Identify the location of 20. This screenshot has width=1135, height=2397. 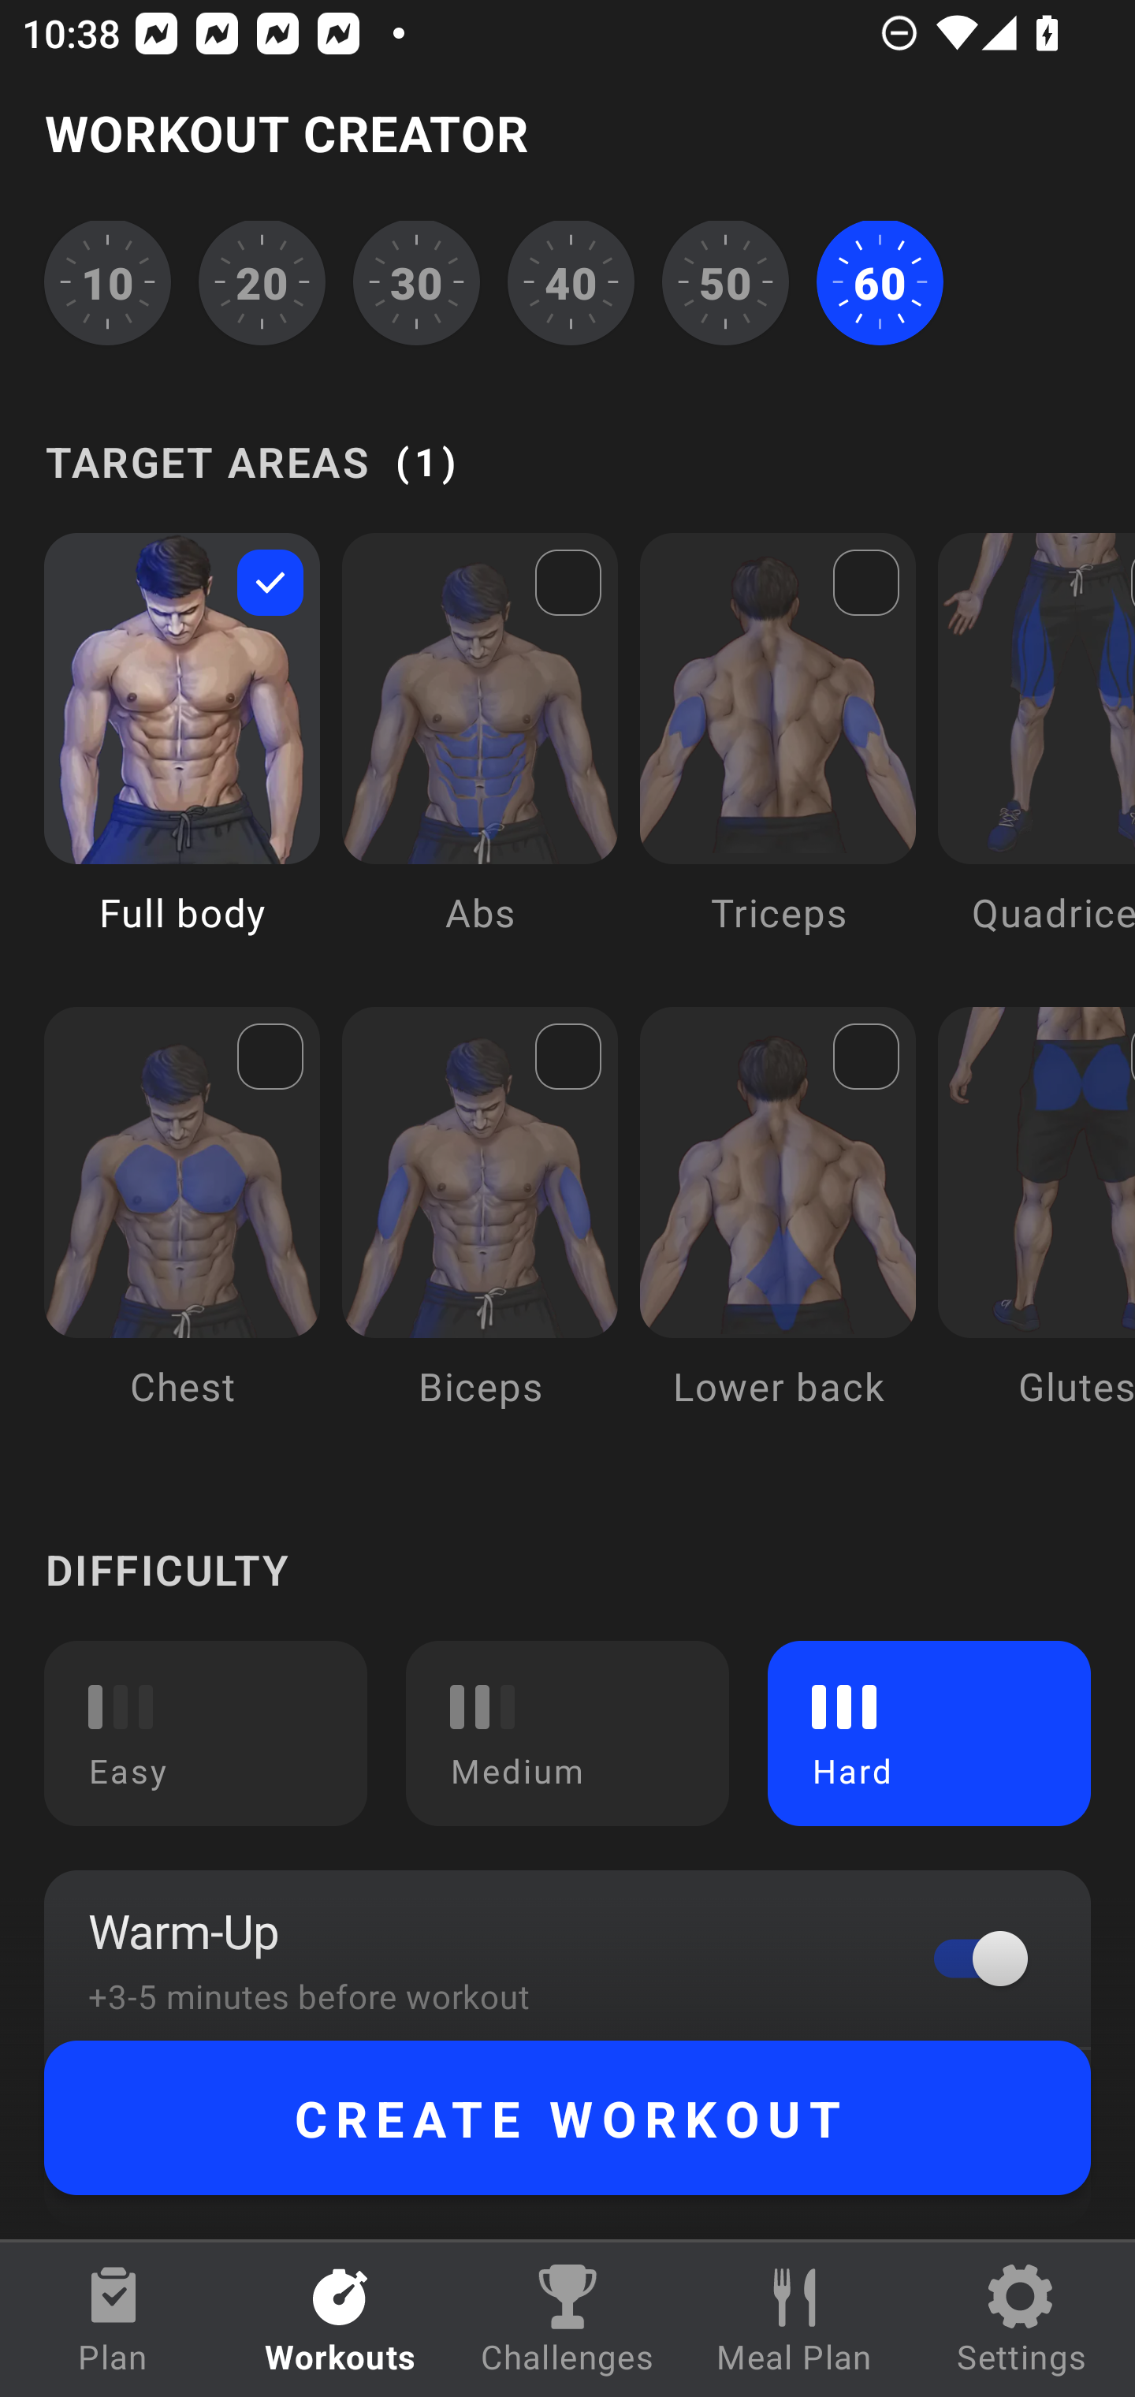
(262, 284).